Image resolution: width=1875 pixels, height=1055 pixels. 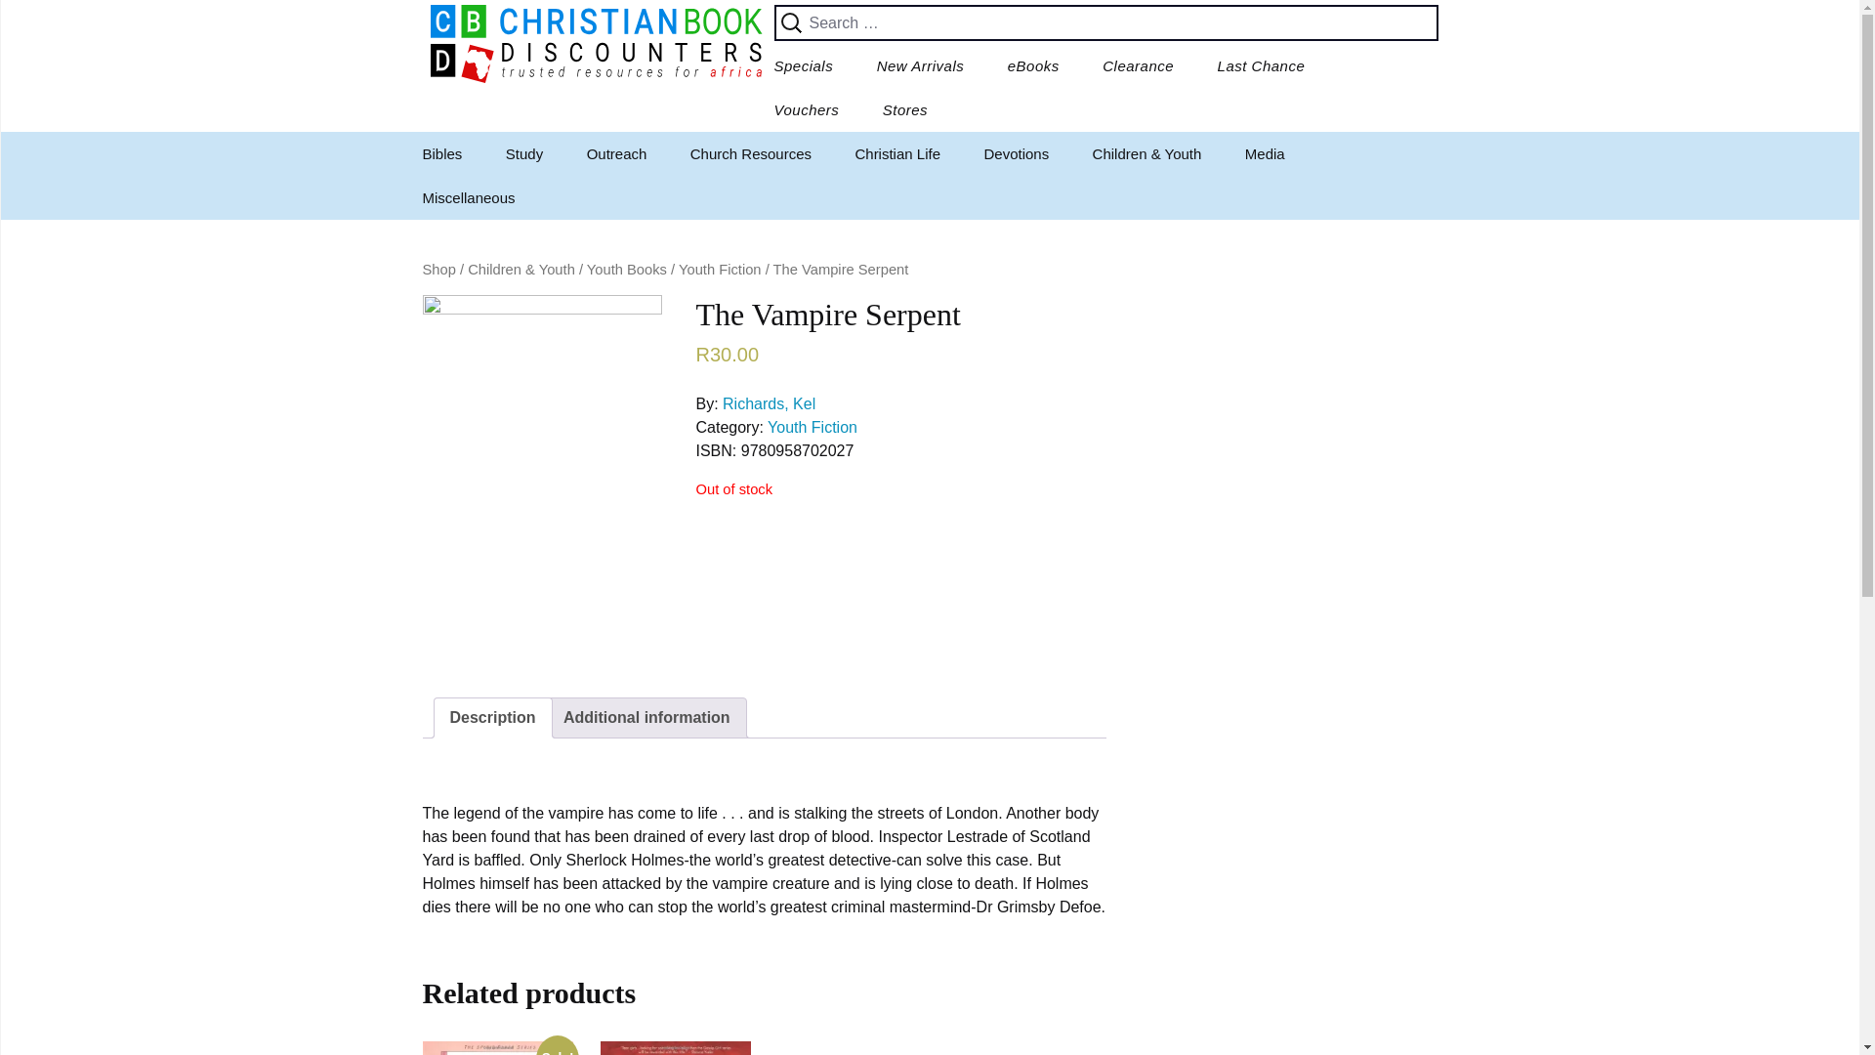 What do you see at coordinates (441, 154) in the screenshot?
I see `Bibles` at bounding box center [441, 154].